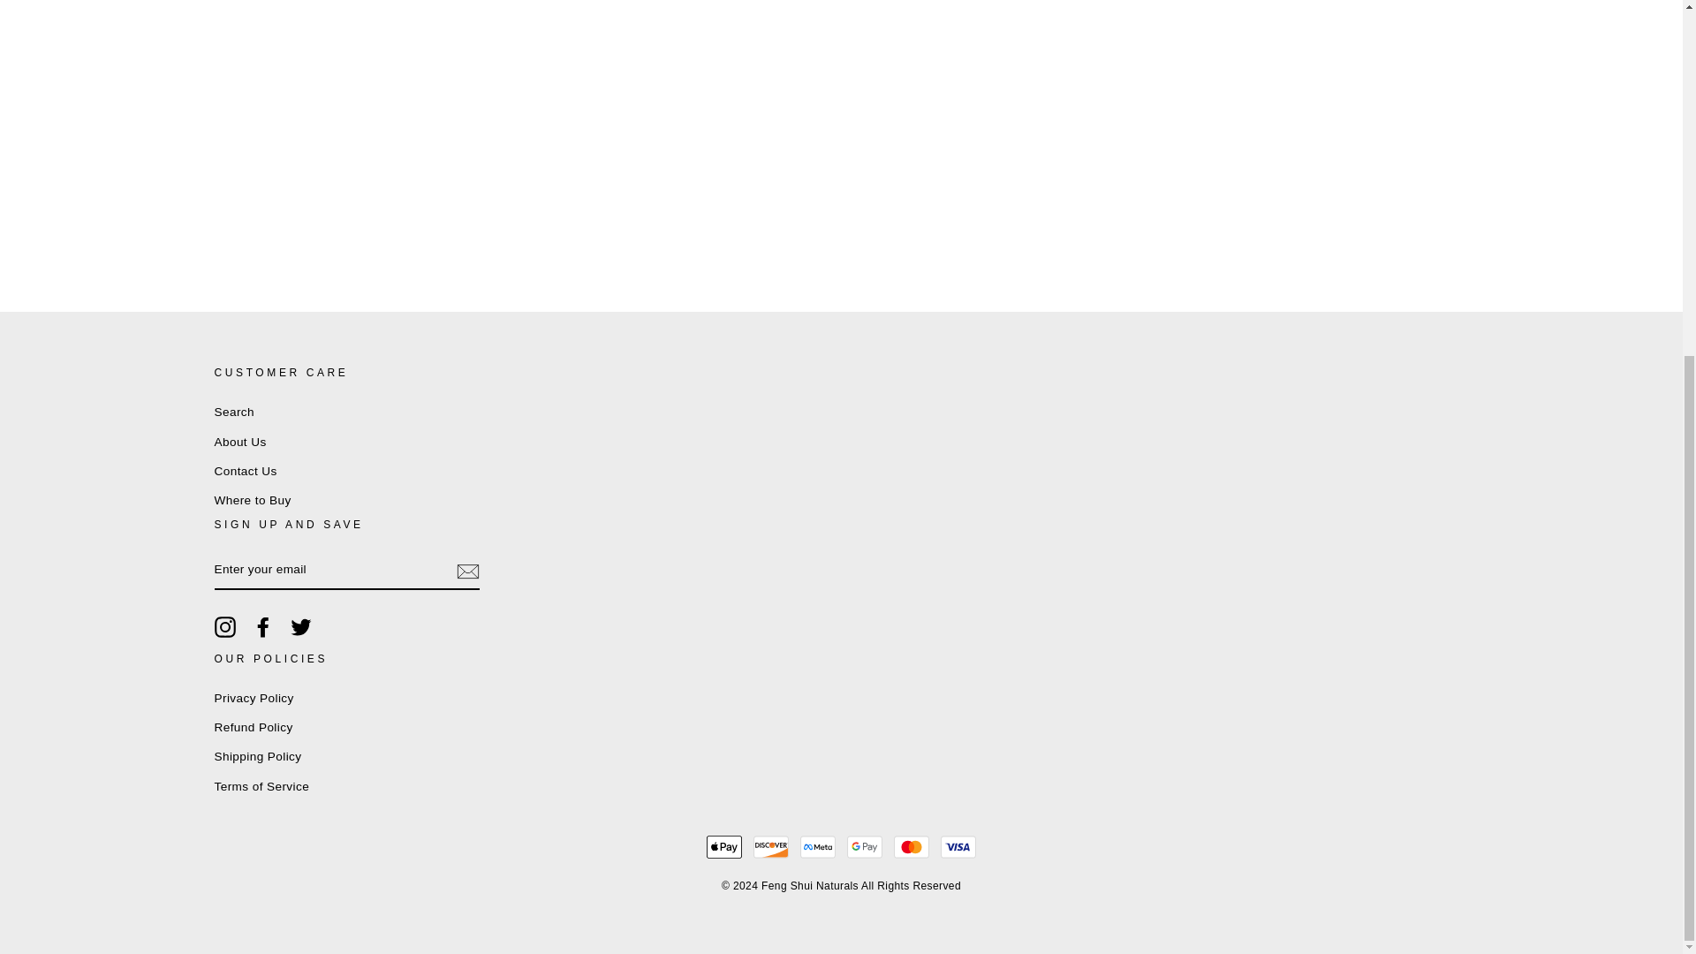 This screenshot has height=954, width=1696. What do you see at coordinates (300, 627) in the screenshot?
I see `Feng Shui Naturals on Twitter` at bounding box center [300, 627].